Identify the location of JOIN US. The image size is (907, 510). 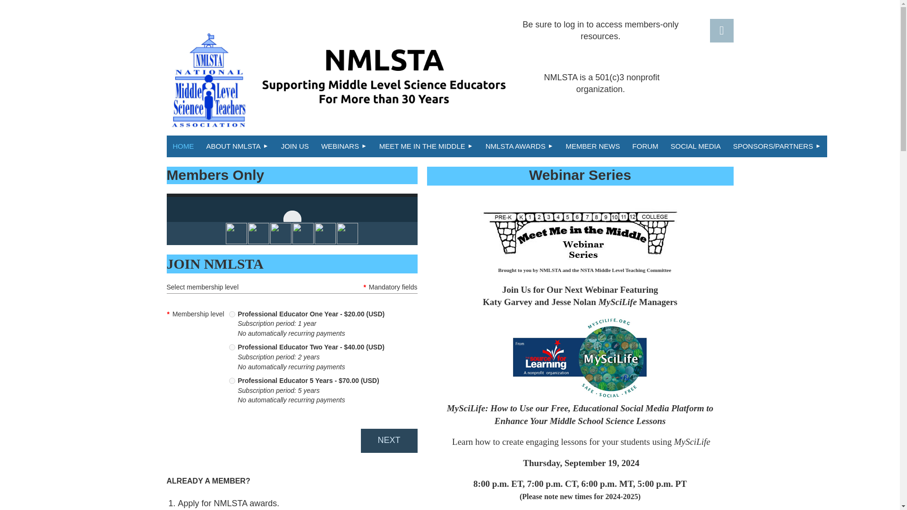
(295, 146).